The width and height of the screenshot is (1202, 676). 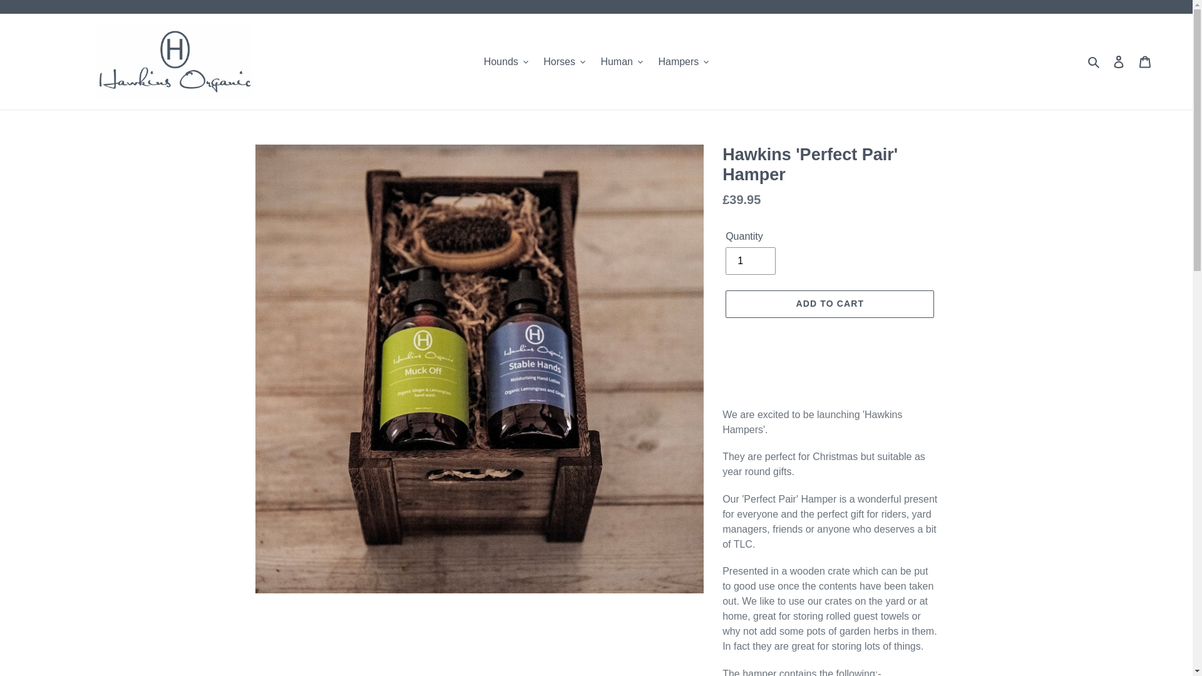 What do you see at coordinates (506, 62) in the screenshot?
I see `Hounds` at bounding box center [506, 62].